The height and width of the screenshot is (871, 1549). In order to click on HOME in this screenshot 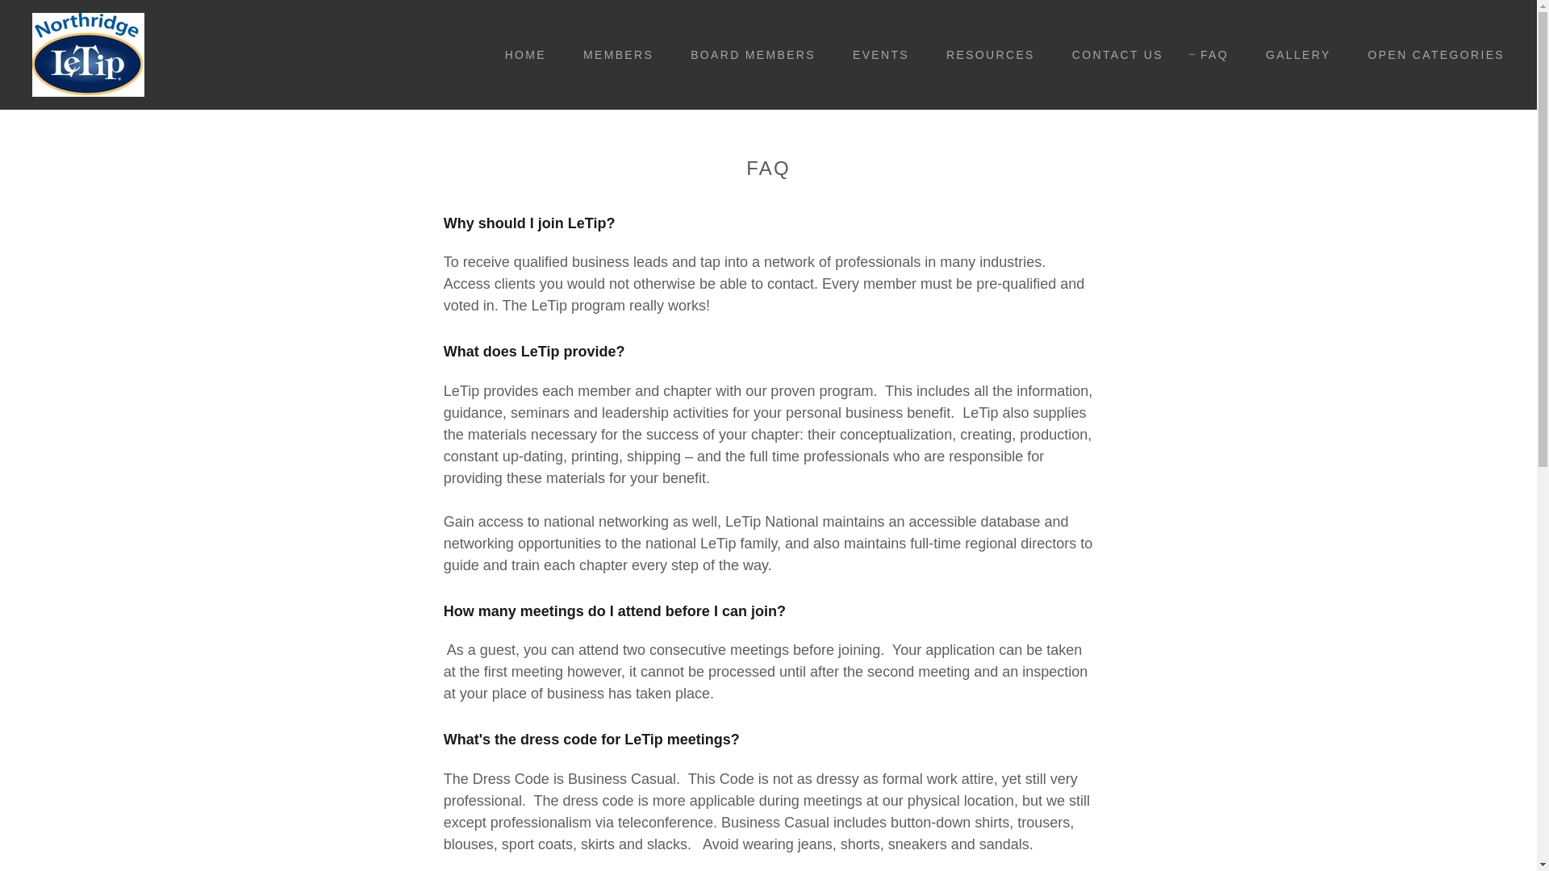, I will do `click(520, 55)`.